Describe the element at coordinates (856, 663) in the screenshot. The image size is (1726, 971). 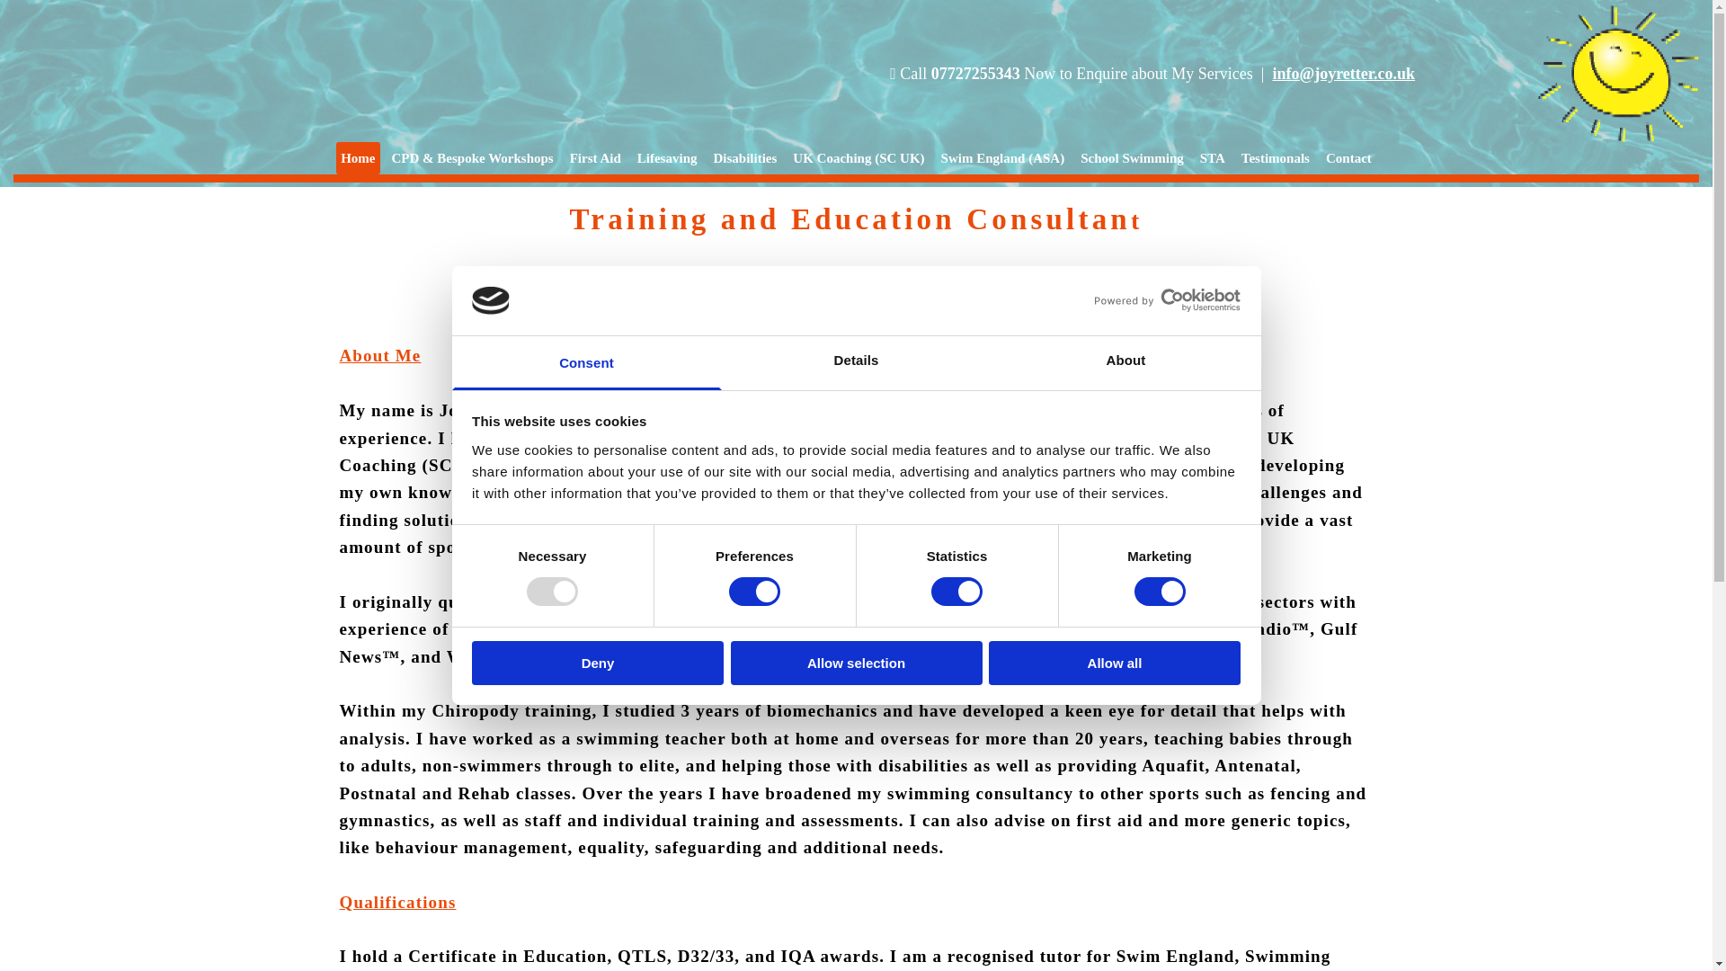
I see `Allow selection` at that location.